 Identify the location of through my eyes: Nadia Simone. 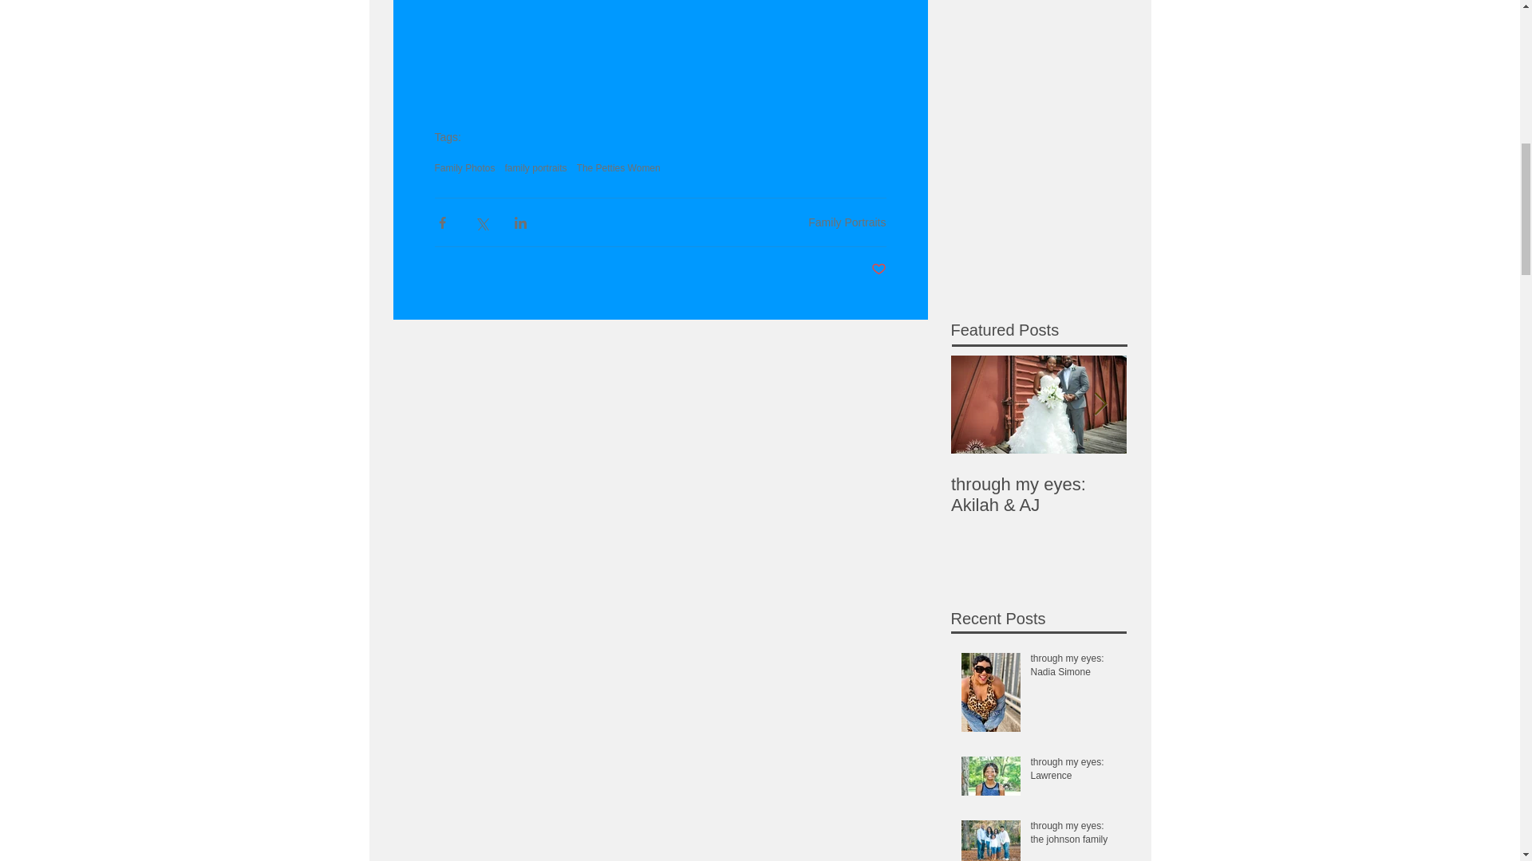
(1074, 668).